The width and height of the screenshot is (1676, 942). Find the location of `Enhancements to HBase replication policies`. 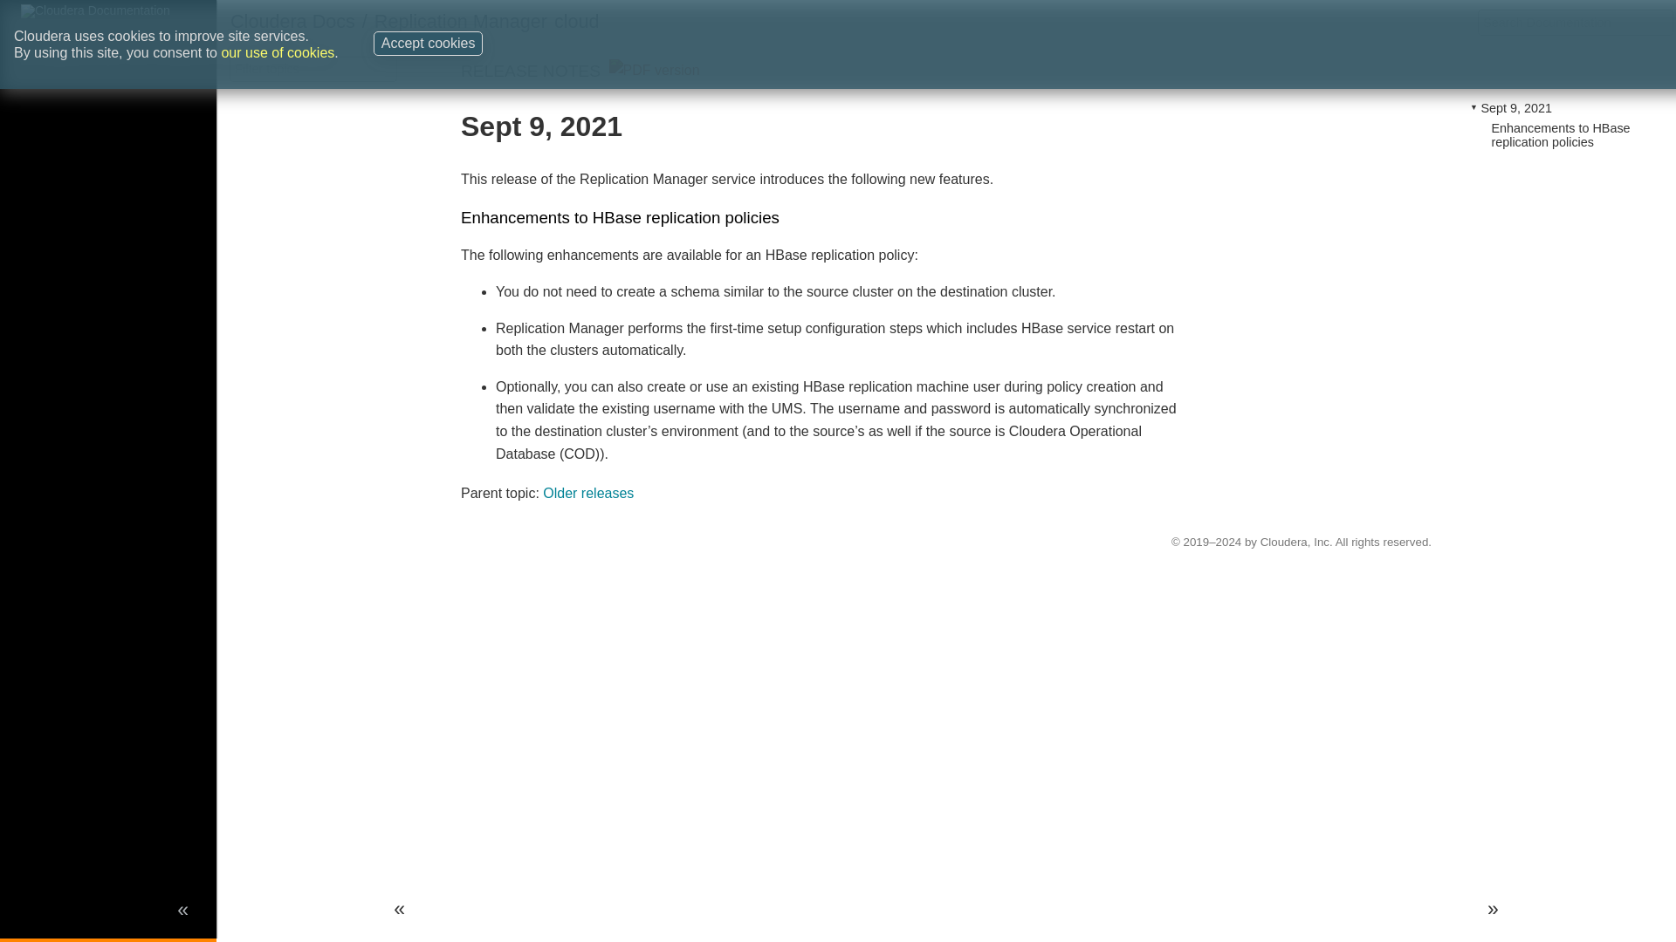

Enhancements to HBase replication policies is located at coordinates (1560, 134).